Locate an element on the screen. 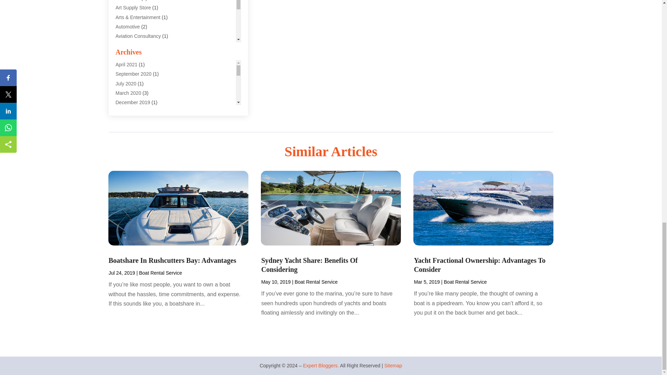 The image size is (667, 375). Art Supply Store is located at coordinates (133, 8).